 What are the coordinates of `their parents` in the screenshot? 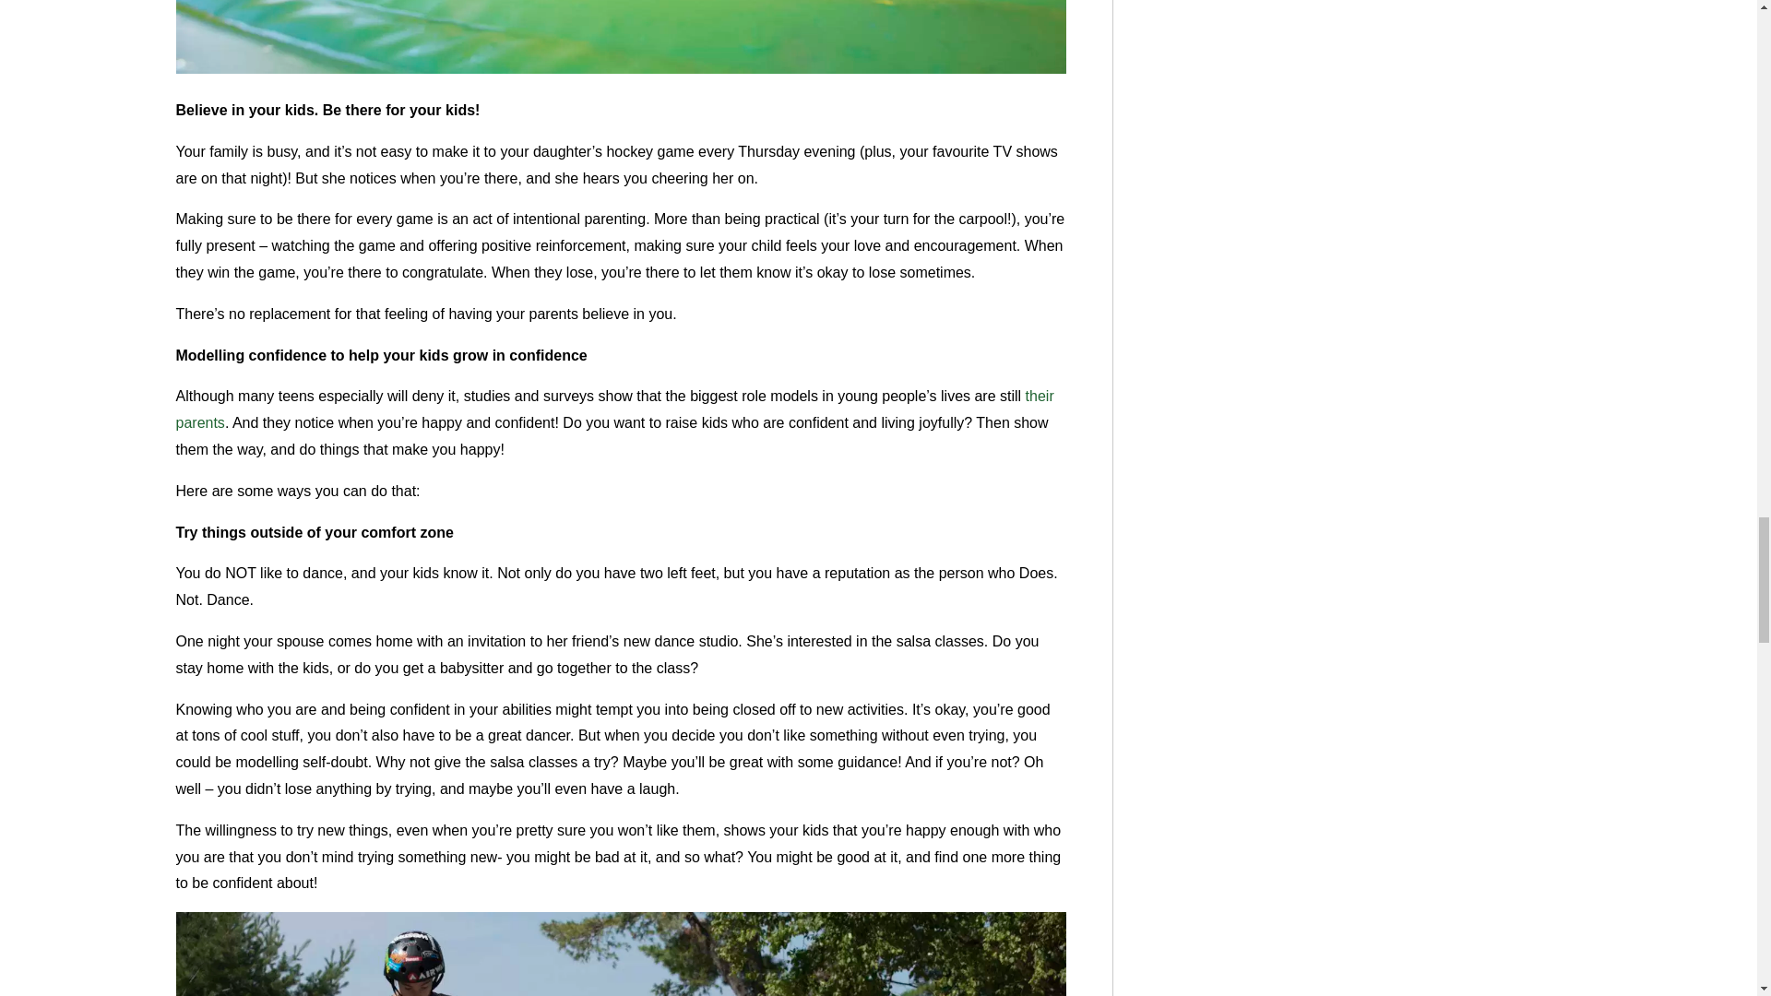 It's located at (614, 409).